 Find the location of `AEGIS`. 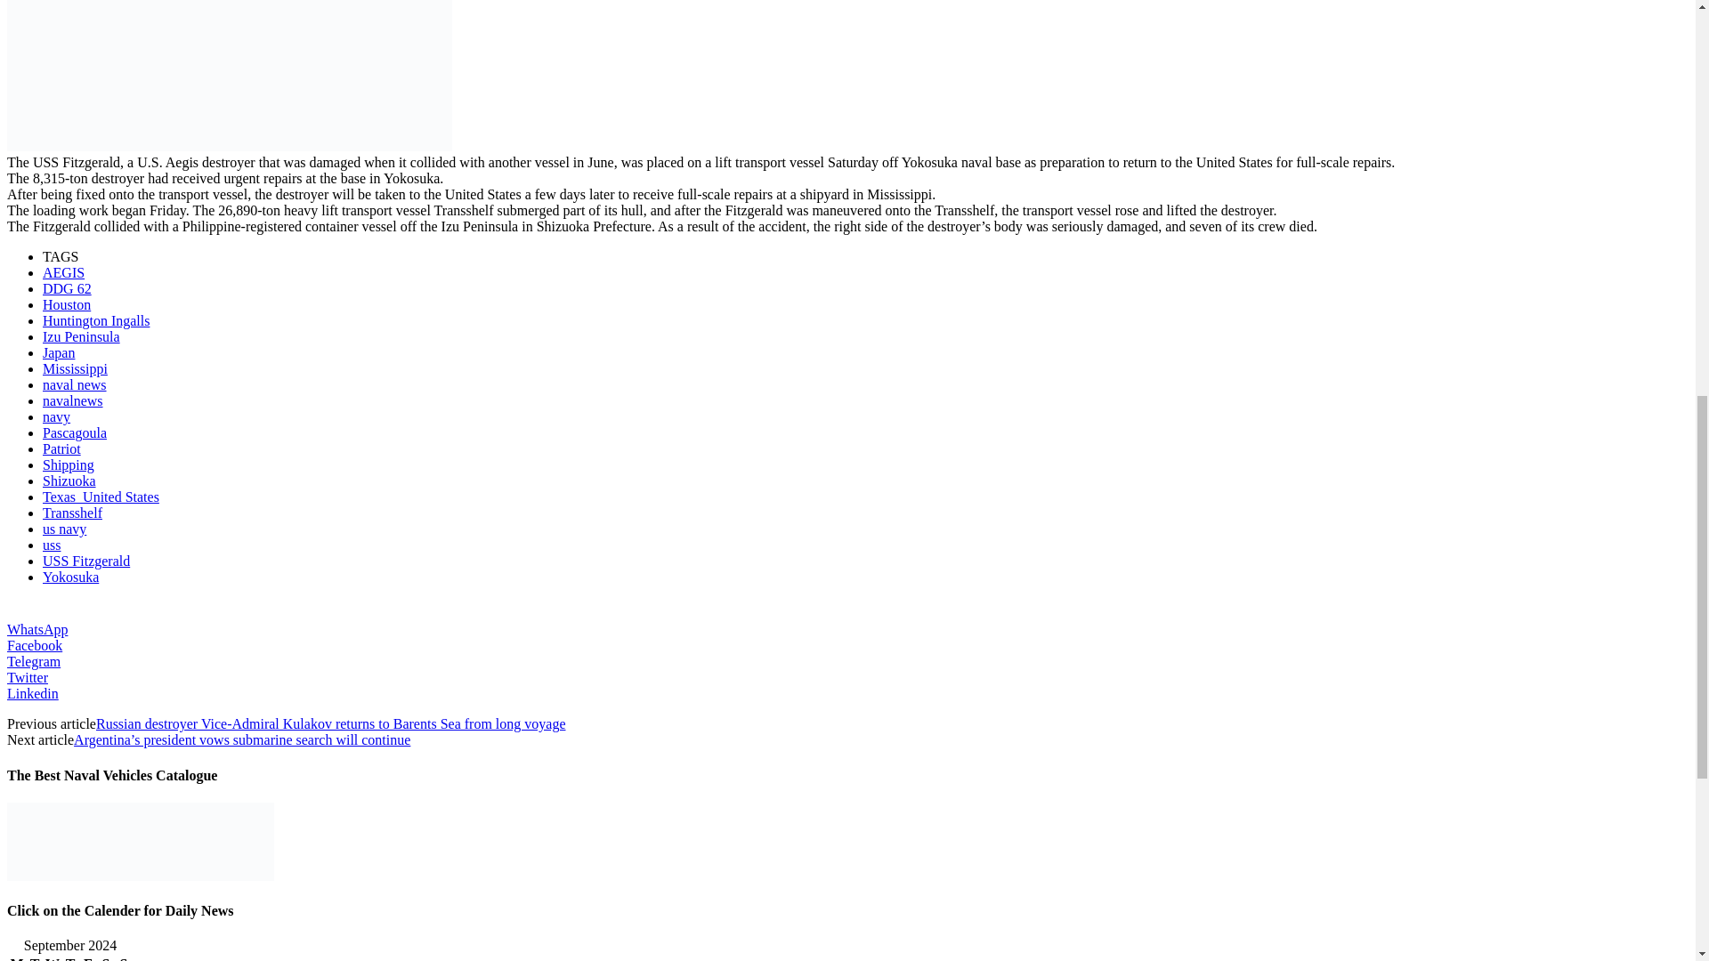

AEGIS is located at coordinates (63, 272).